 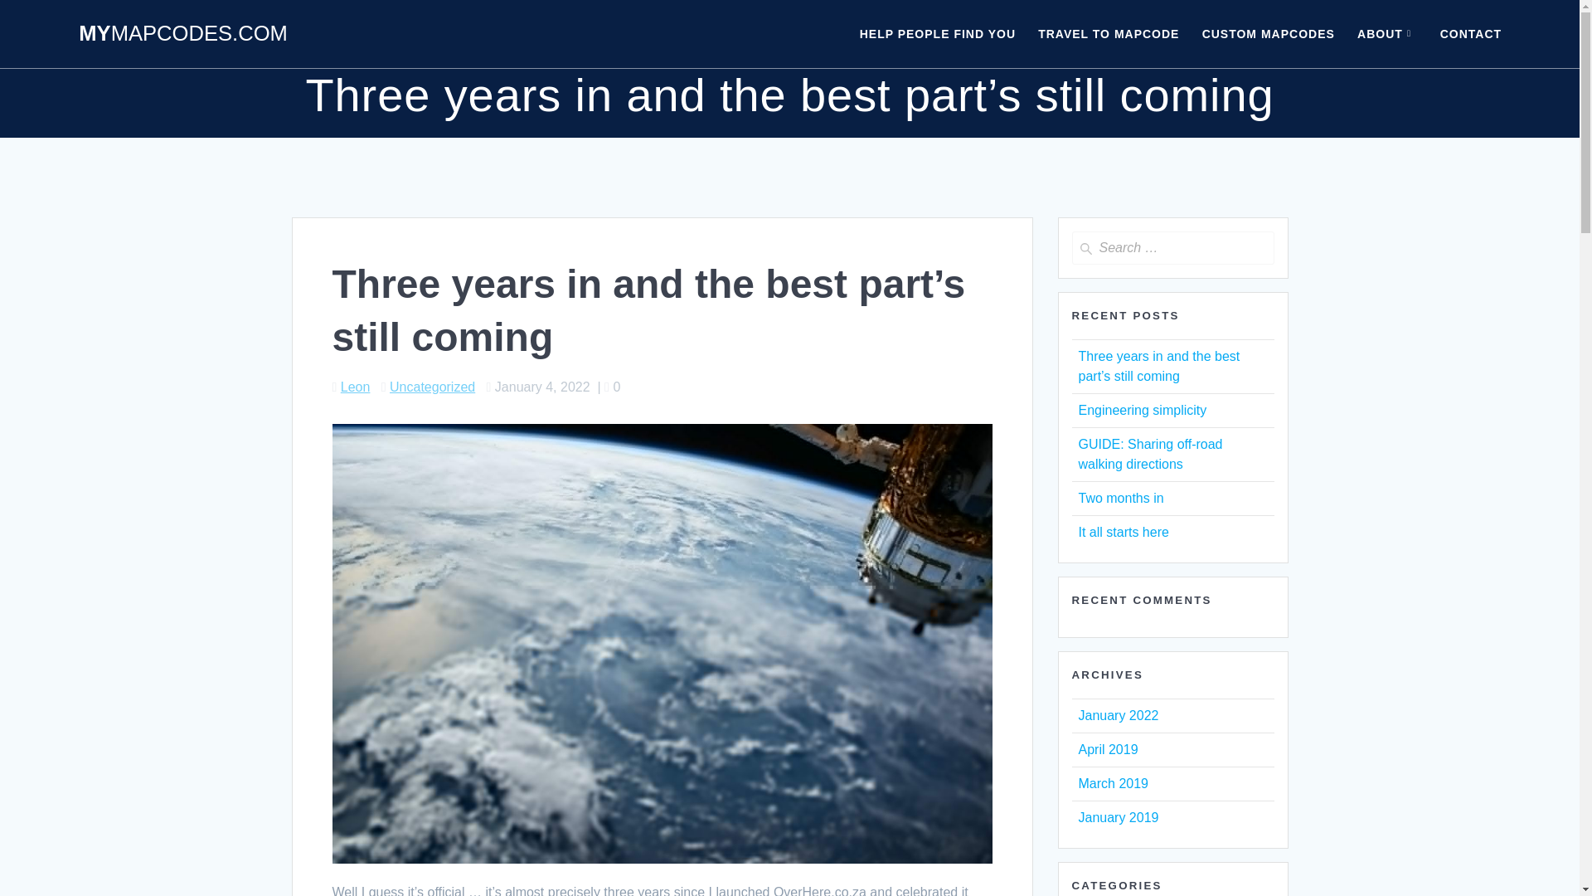 What do you see at coordinates (1118, 715) in the screenshot?
I see `January 2022` at bounding box center [1118, 715].